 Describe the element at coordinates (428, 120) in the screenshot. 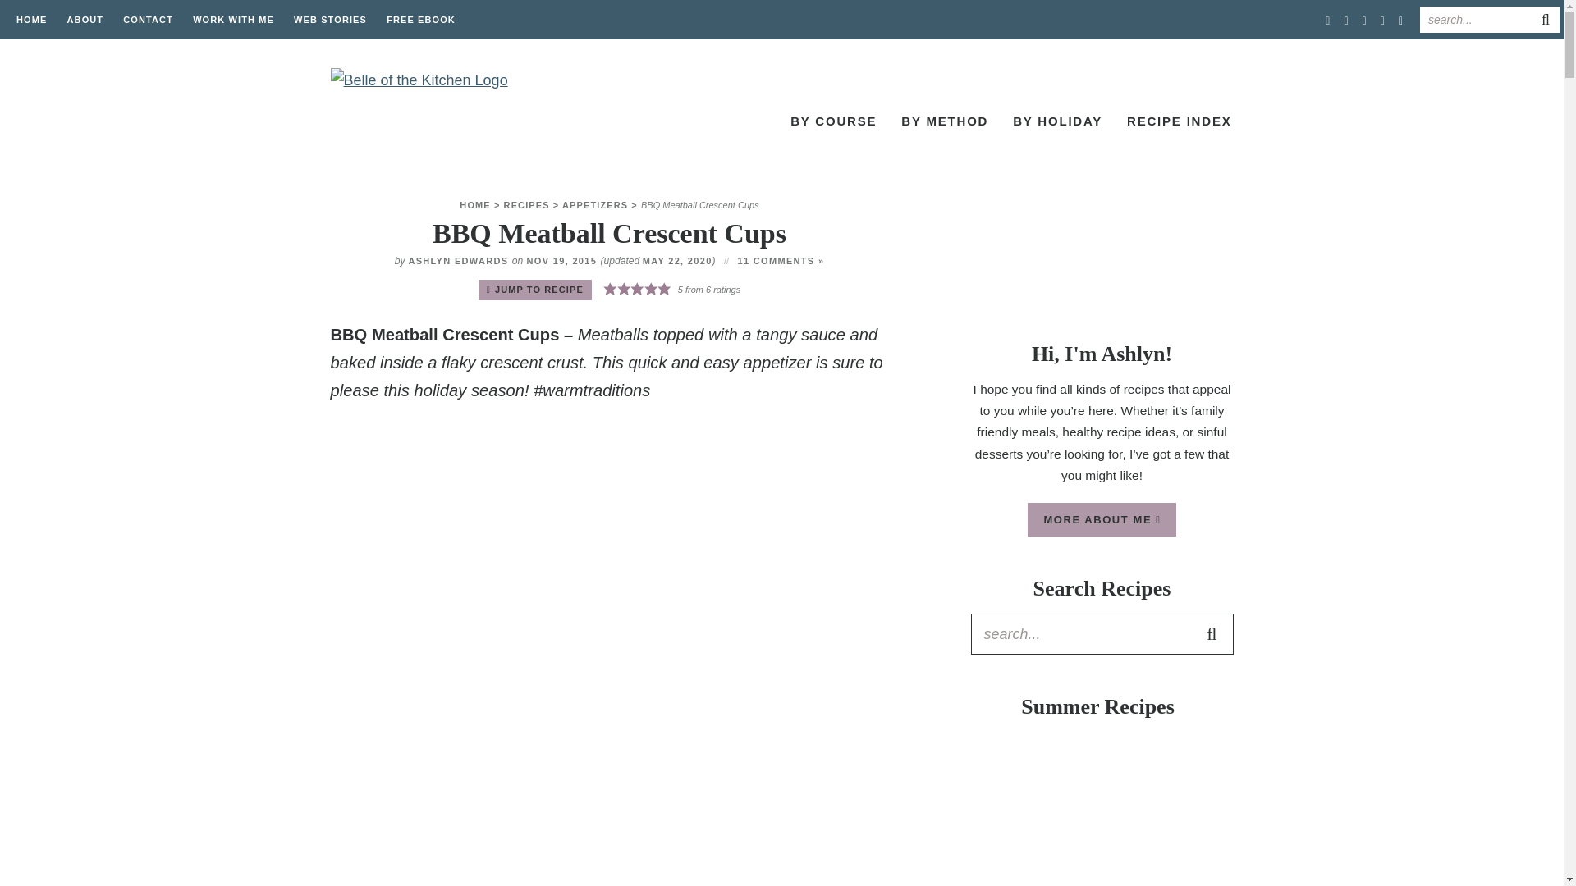

I see `Belle of the Kitchen` at that location.